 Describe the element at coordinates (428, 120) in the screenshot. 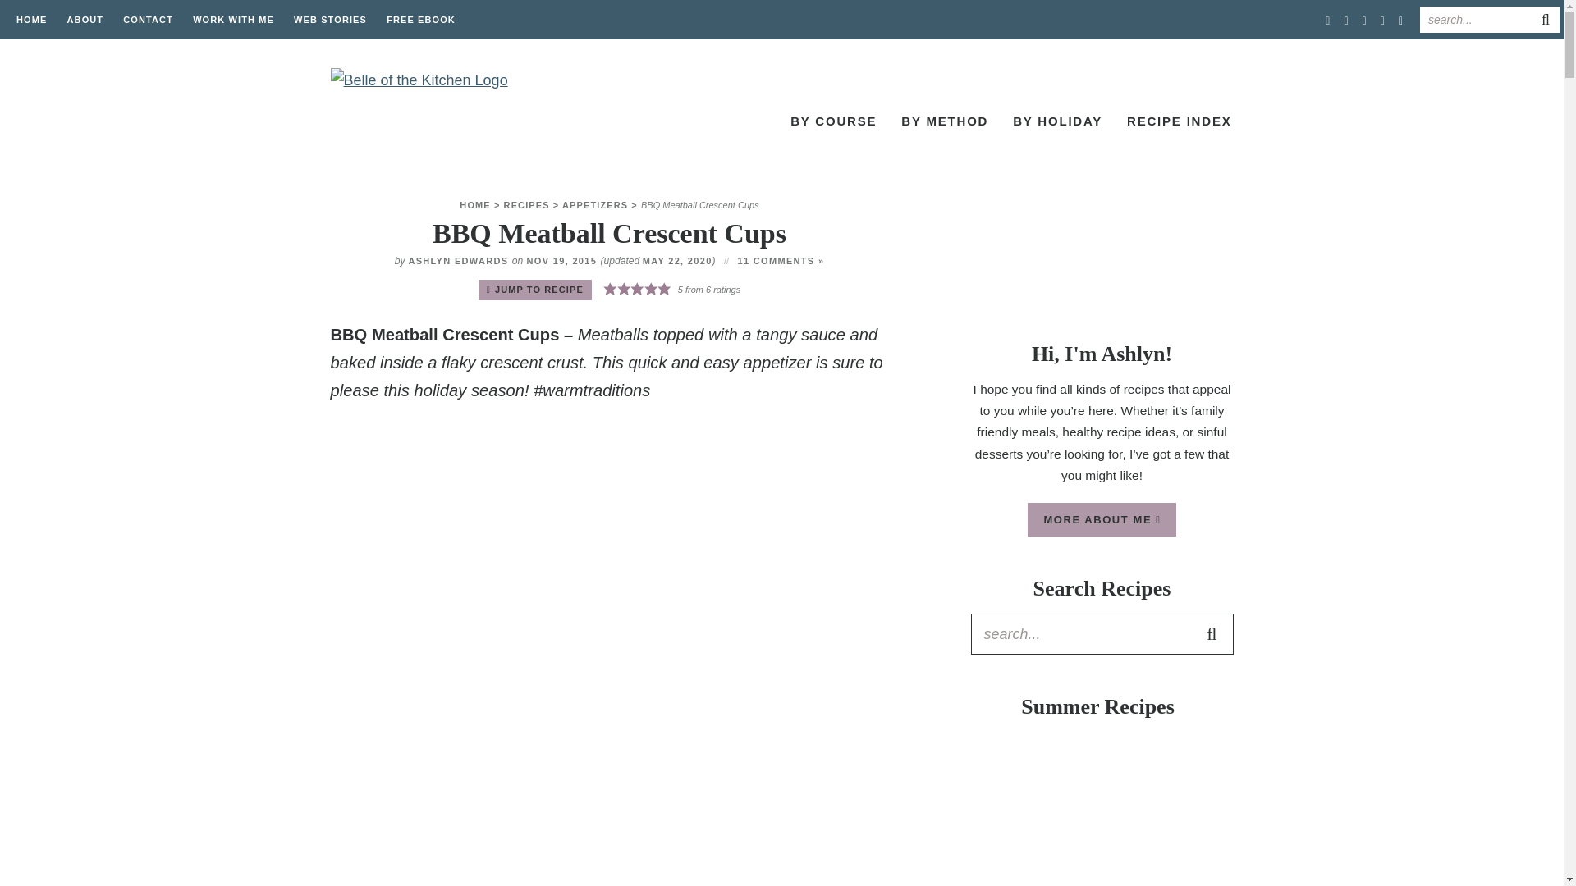

I see `Belle of the Kitchen` at that location.